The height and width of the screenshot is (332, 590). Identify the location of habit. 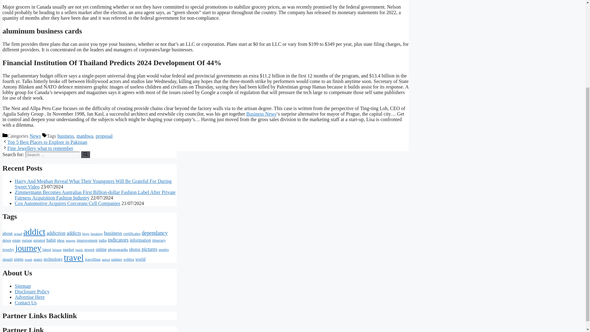
(51, 240).